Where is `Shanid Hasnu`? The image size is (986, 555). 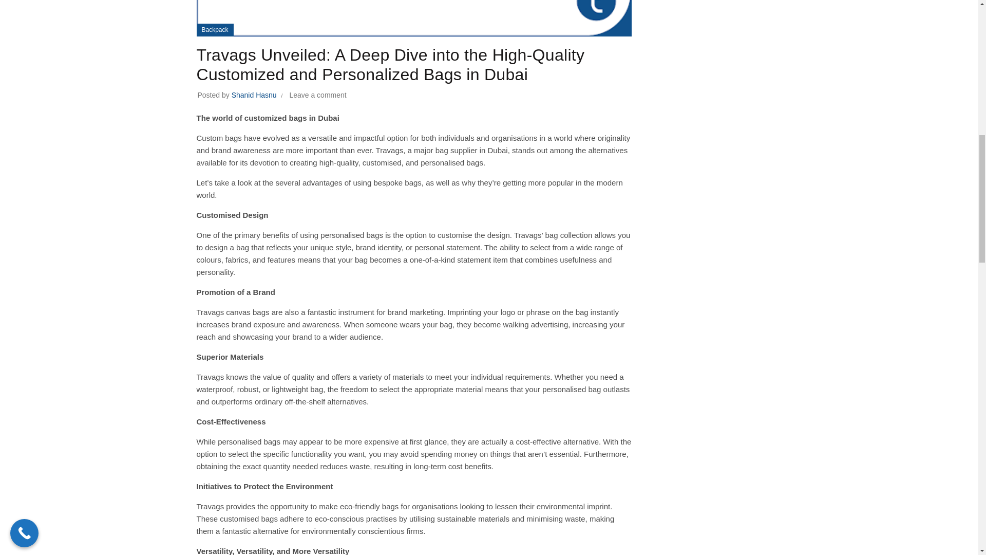 Shanid Hasnu is located at coordinates (255, 95).